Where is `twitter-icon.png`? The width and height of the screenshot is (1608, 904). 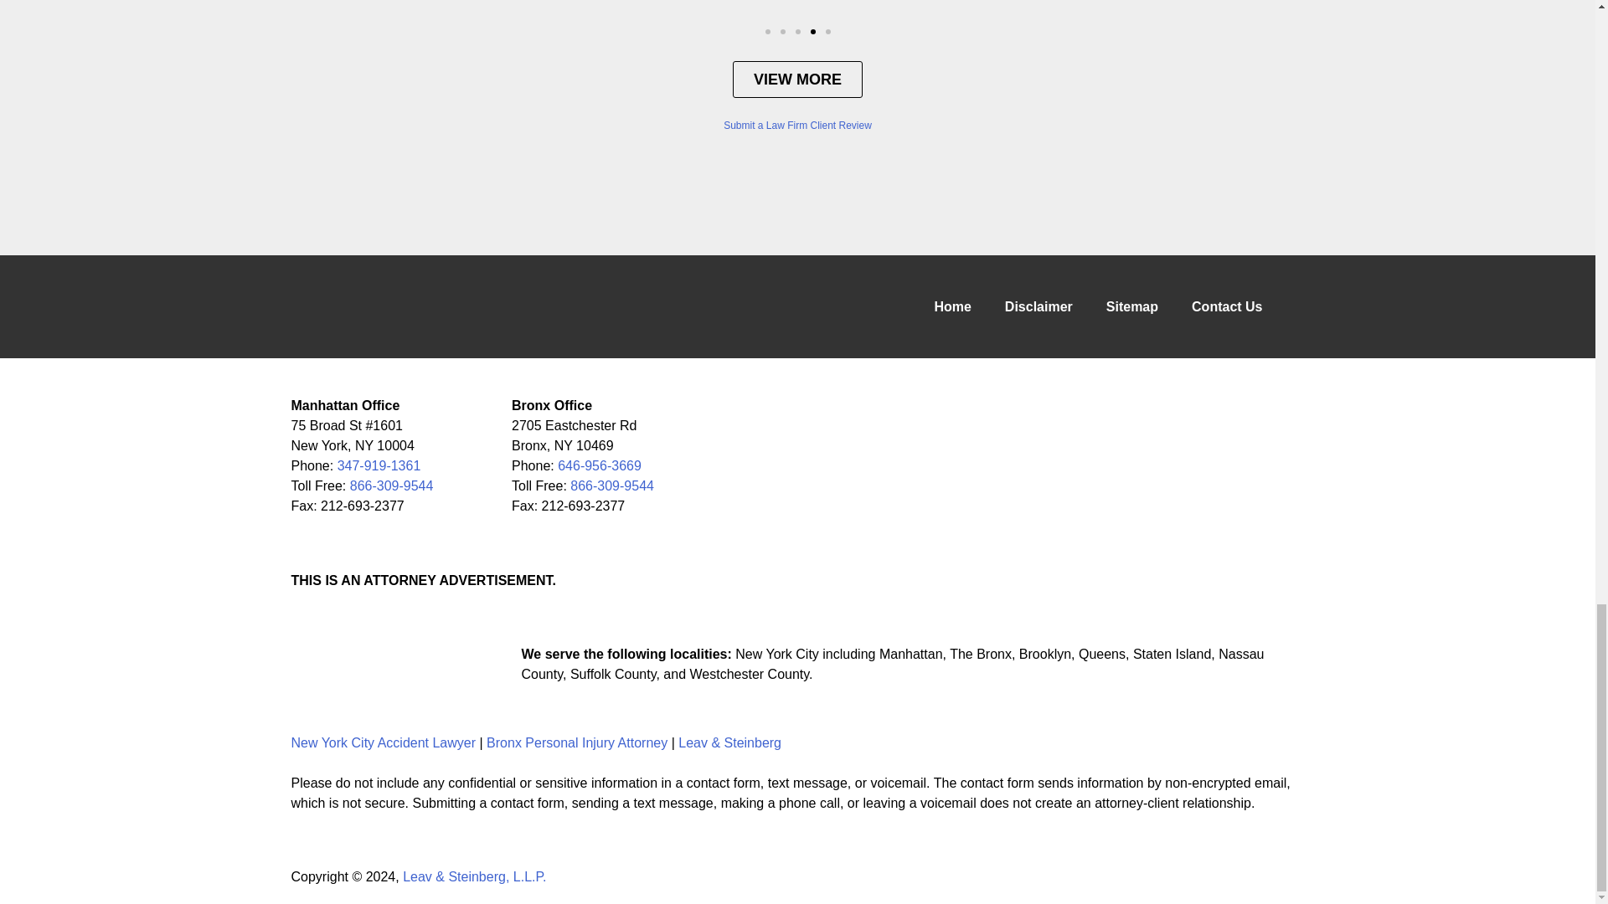 twitter-icon.png is located at coordinates (347, 664).